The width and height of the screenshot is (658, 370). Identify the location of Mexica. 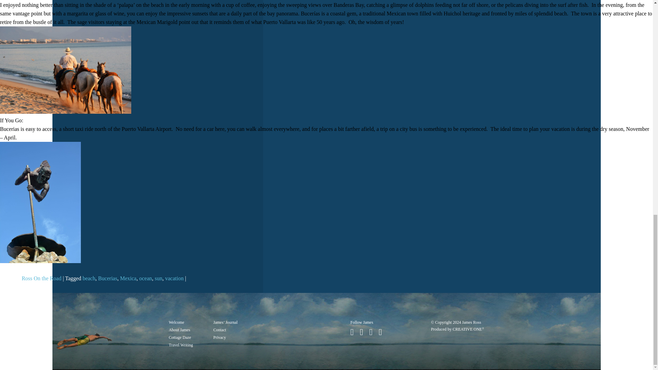
(128, 278).